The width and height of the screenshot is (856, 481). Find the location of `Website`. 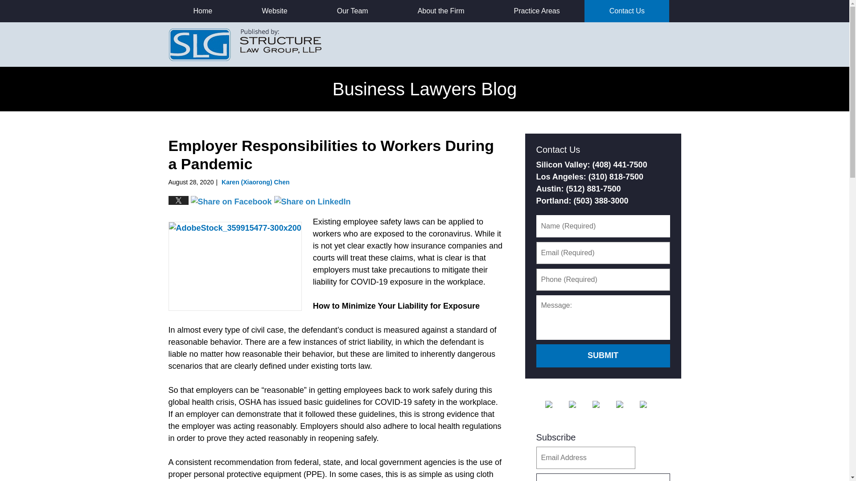

Website is located at coordinates (275, 11).